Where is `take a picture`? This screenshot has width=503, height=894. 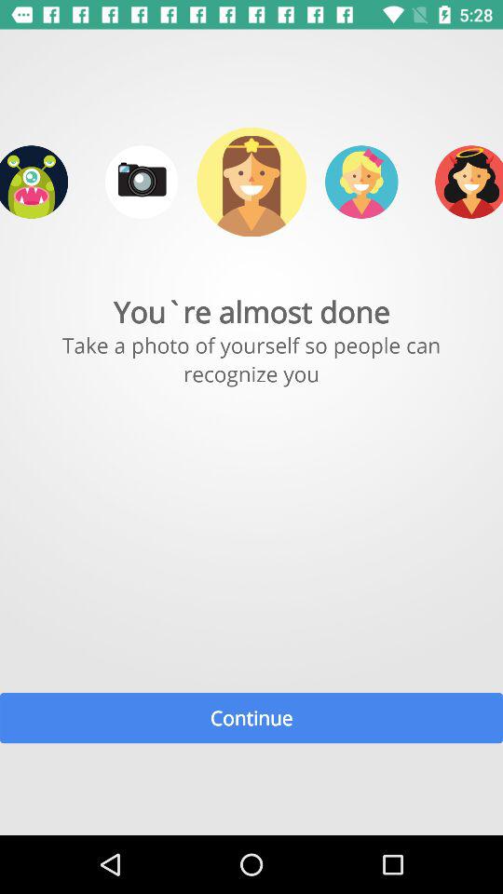
take a picture is located at coordinates (142, 182).